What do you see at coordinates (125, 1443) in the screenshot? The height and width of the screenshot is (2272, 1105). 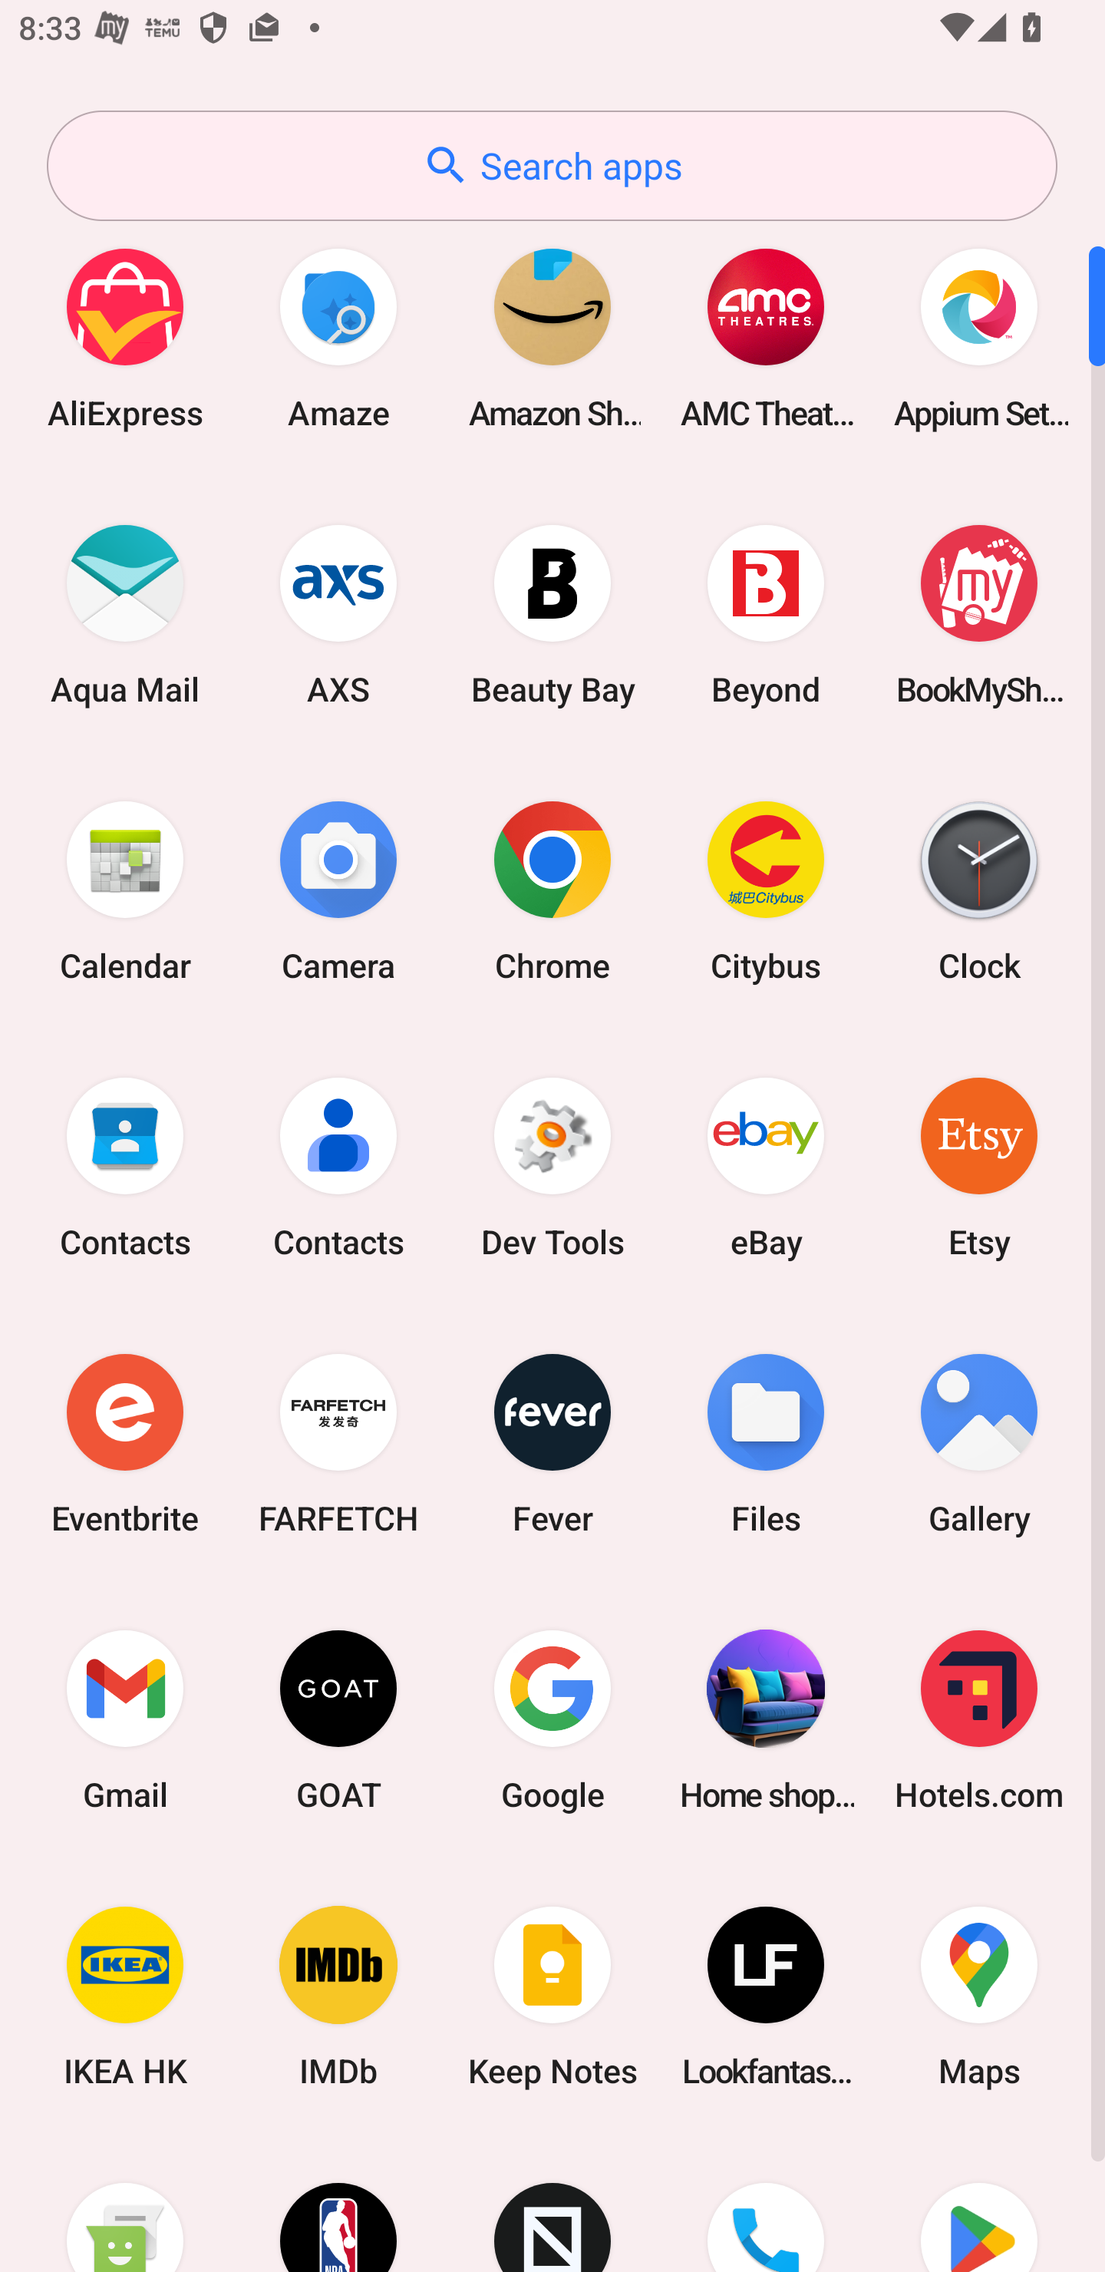 I see `Eventbrite` at bounding box center [125, 1443].